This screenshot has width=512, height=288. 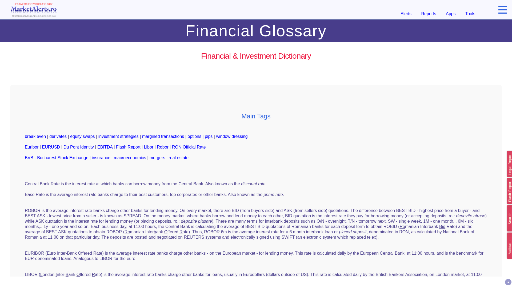 I want to click on insurance, so click(x=101, y=158).